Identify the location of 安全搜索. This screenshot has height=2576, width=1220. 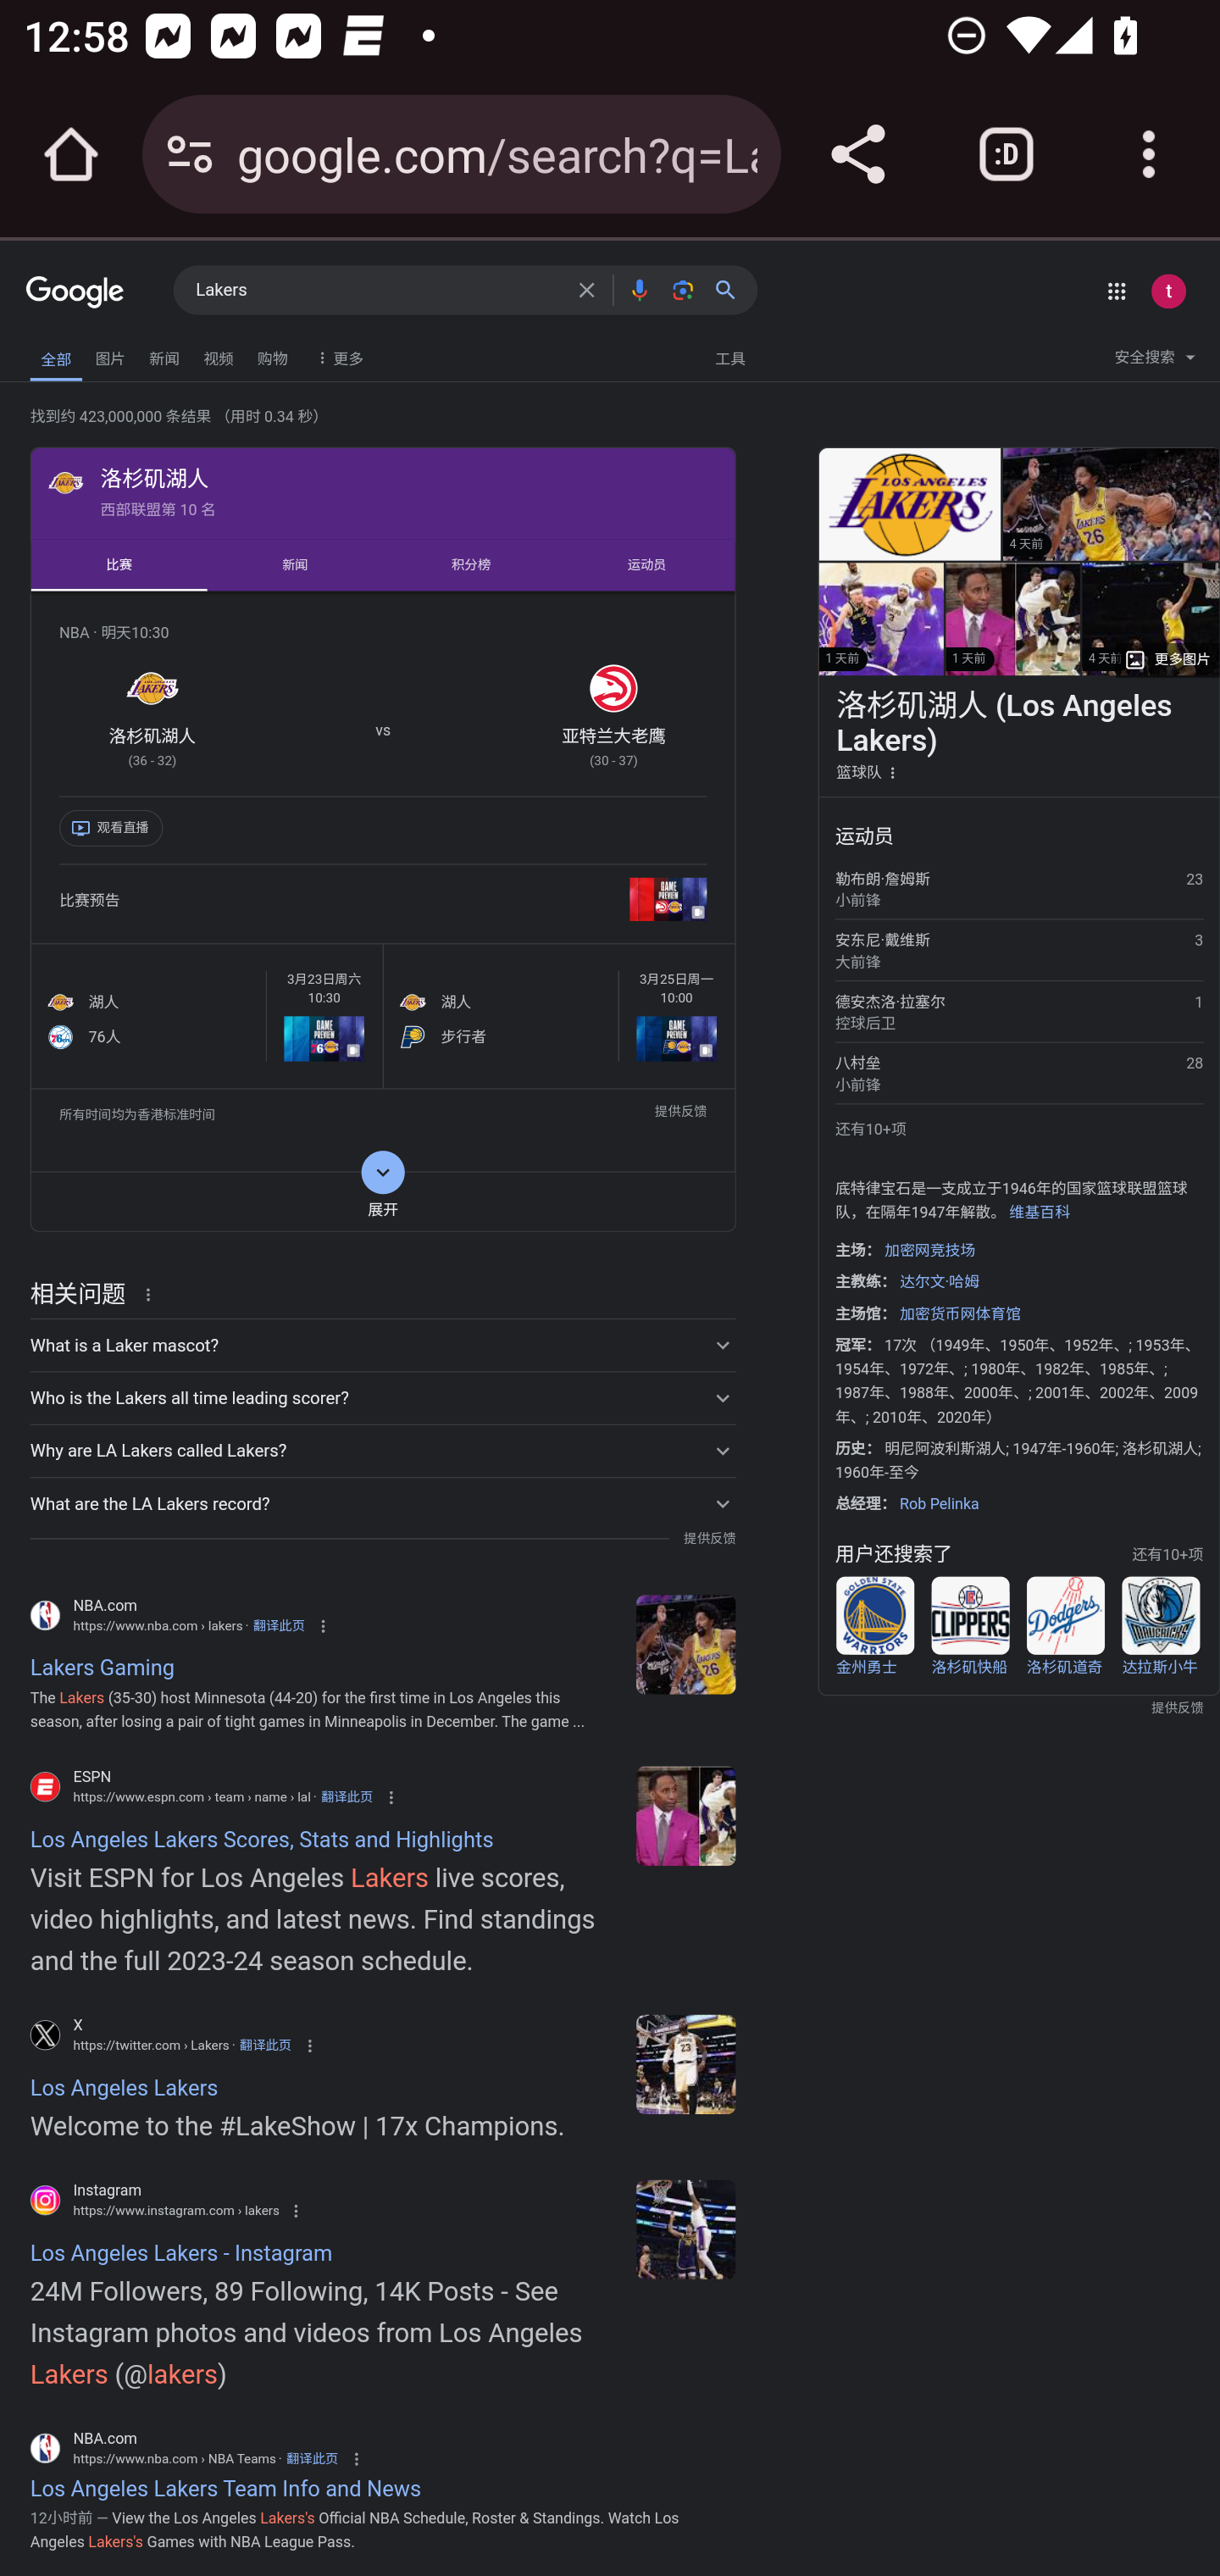
(1155, 361).